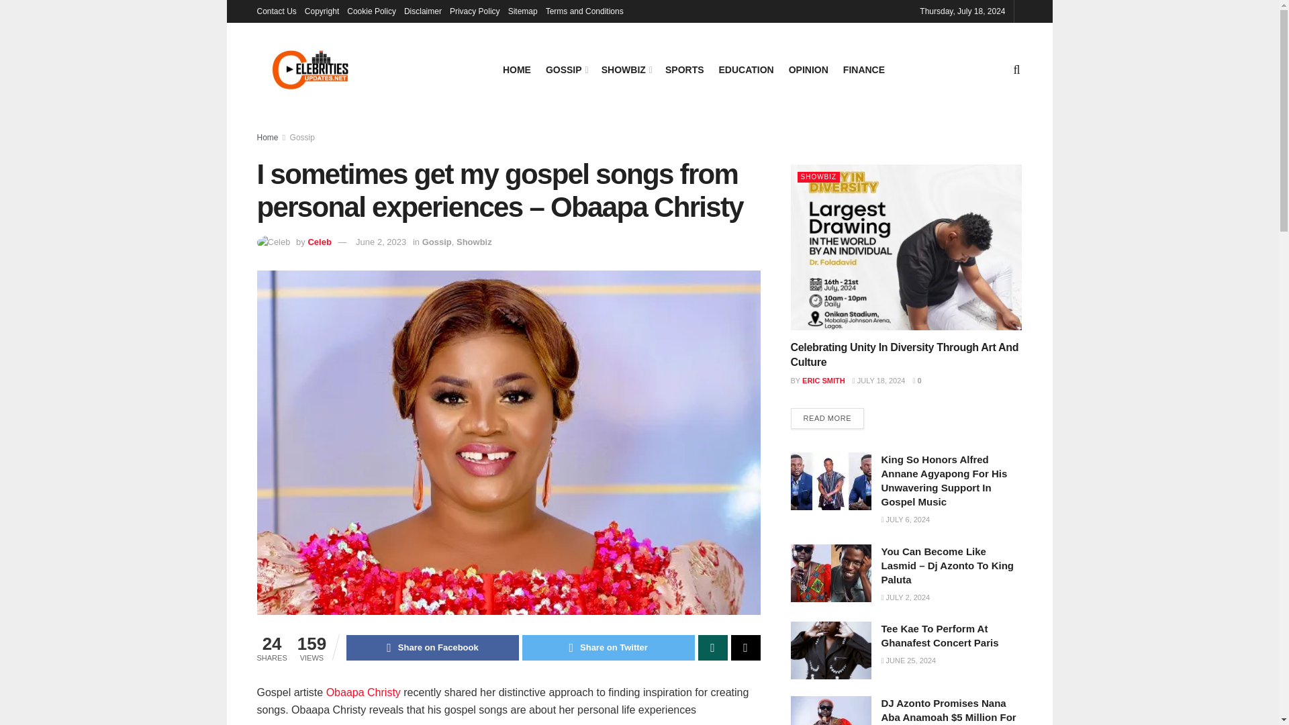 The width and height of the screenshot is (1289, 725). What do you see at coordinates (371, 11) in the screenshot?
I see `Cookie Policy` at bounding box center [371, 11].